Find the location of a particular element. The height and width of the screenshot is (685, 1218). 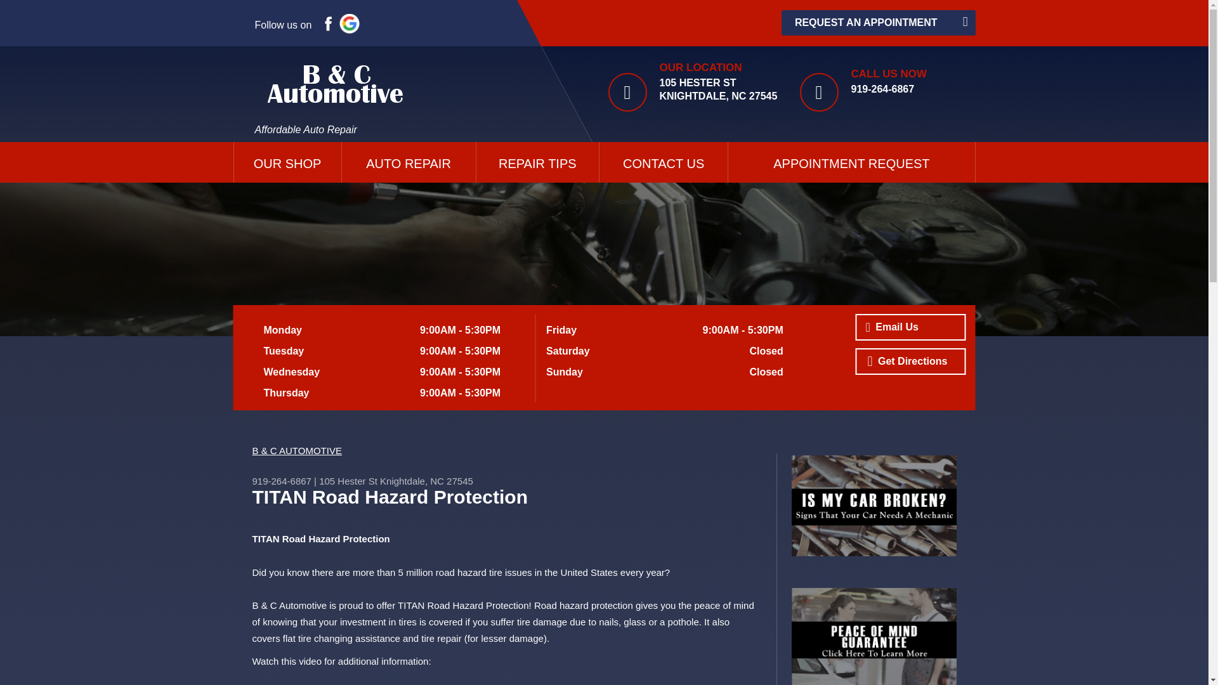

REQUEST AN APPOINTMENT is located at coordinates (878, 23).